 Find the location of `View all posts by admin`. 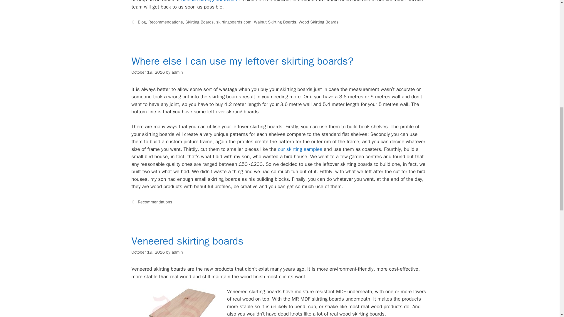

View all posts by admin is located at coordinates (177, 72).